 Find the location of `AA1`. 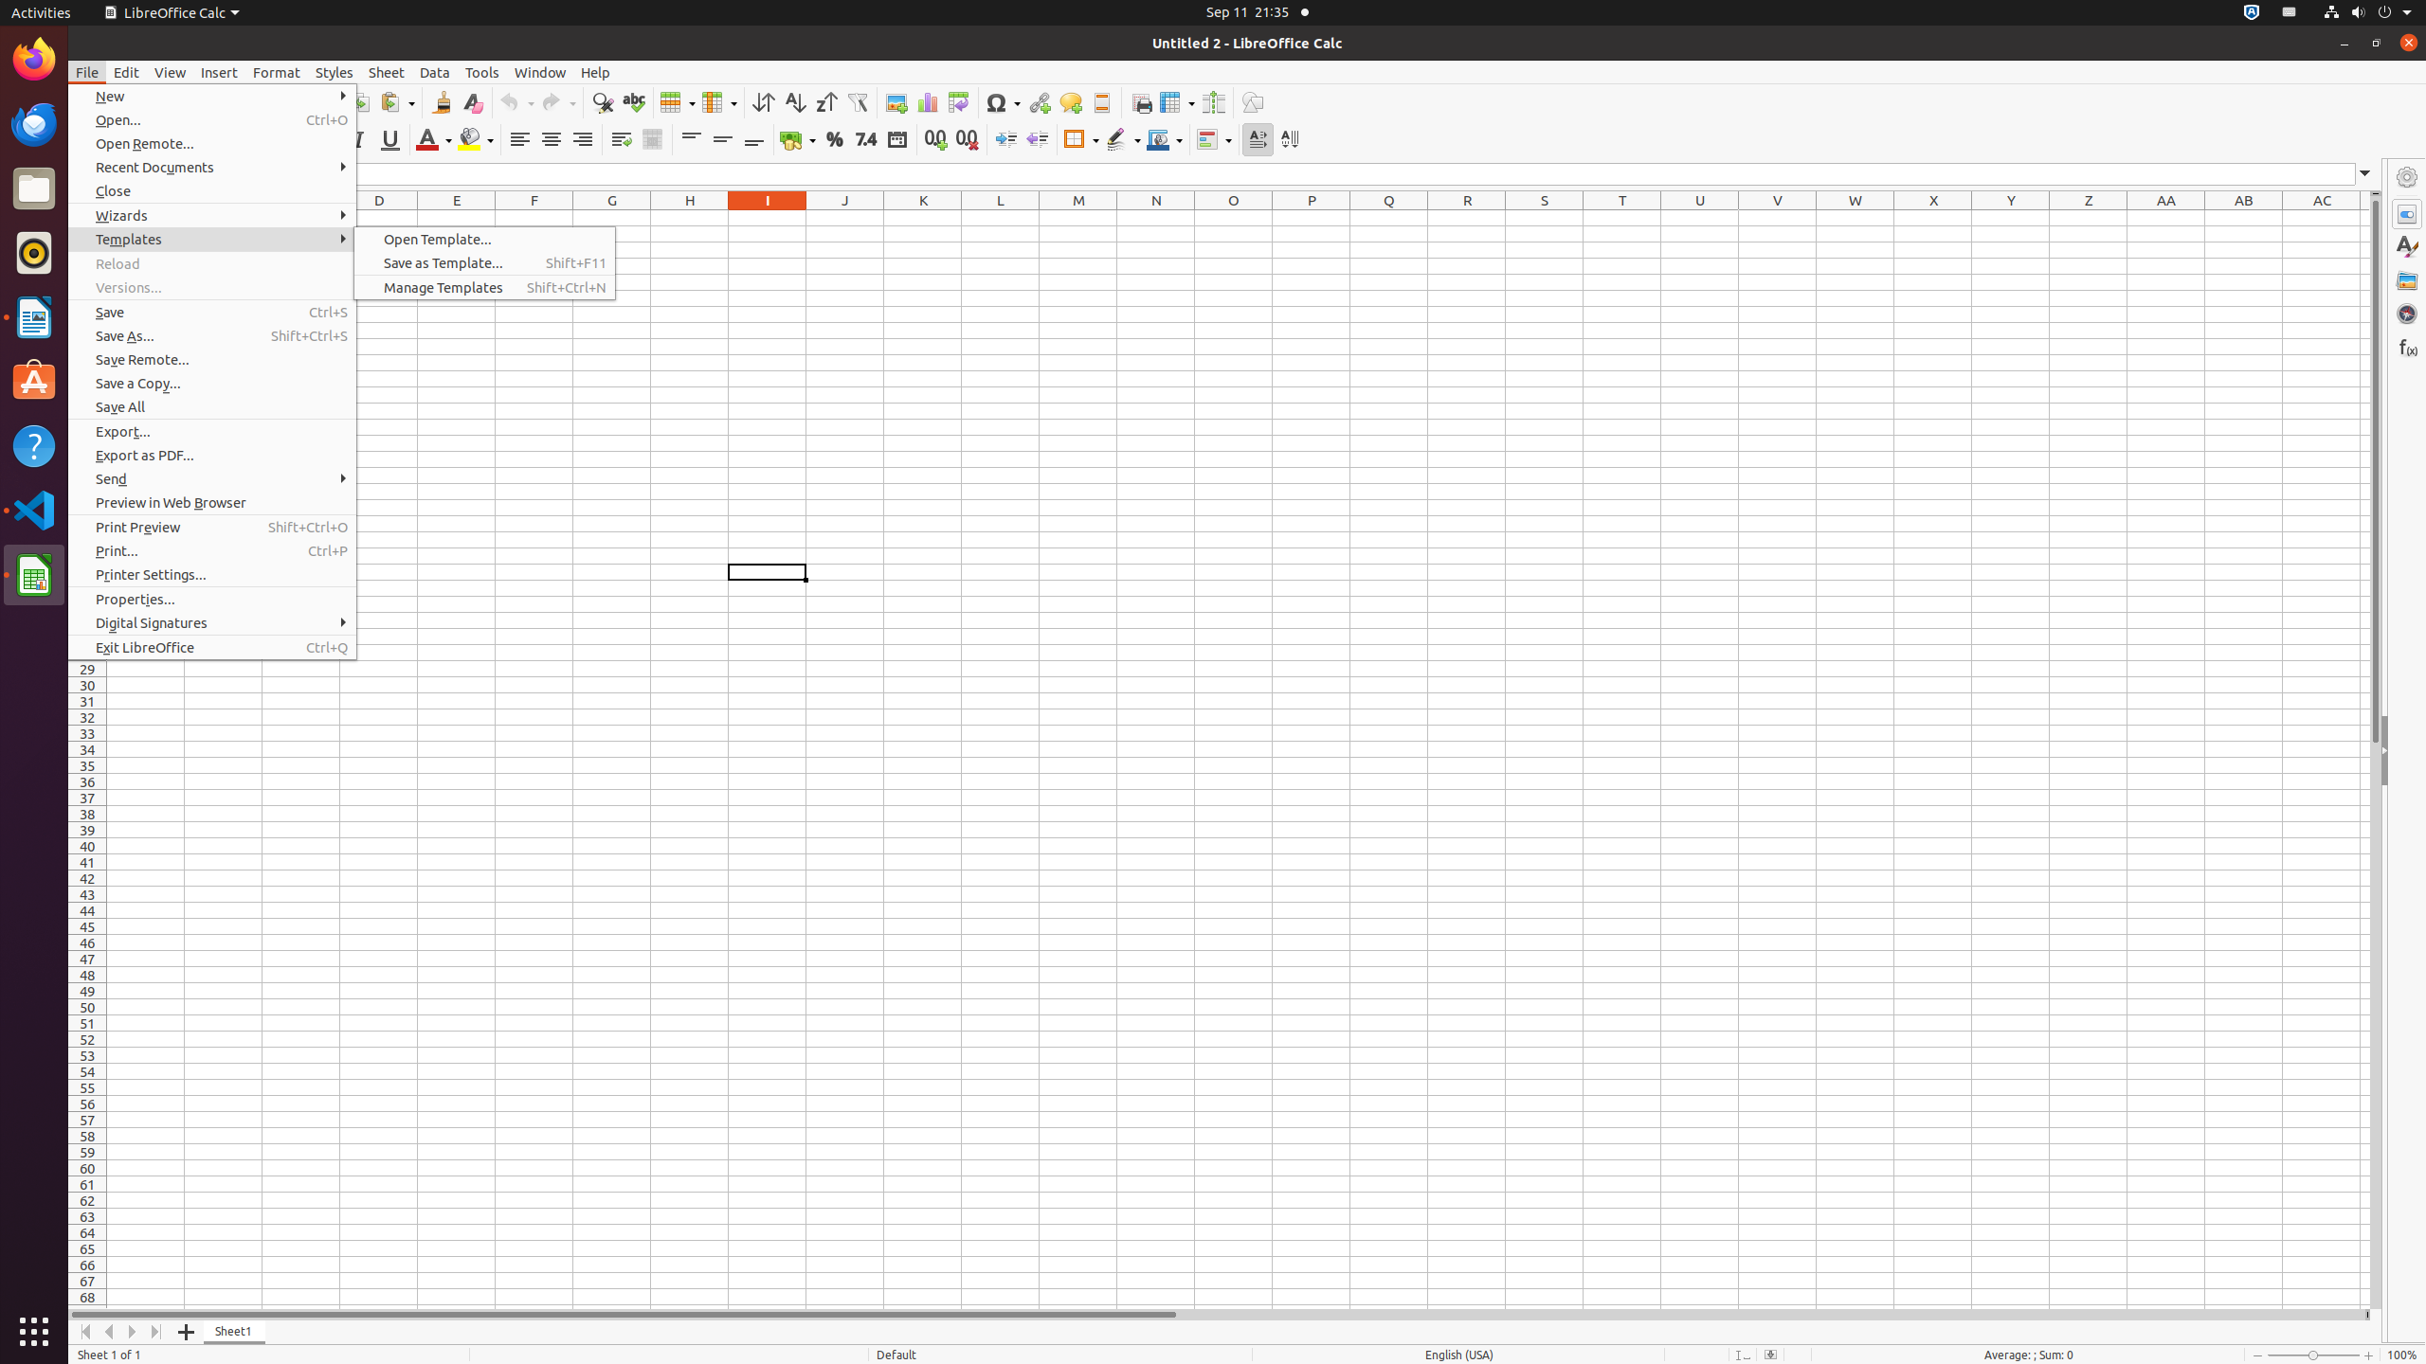

AA1 is located at coordinates (2166, 218).